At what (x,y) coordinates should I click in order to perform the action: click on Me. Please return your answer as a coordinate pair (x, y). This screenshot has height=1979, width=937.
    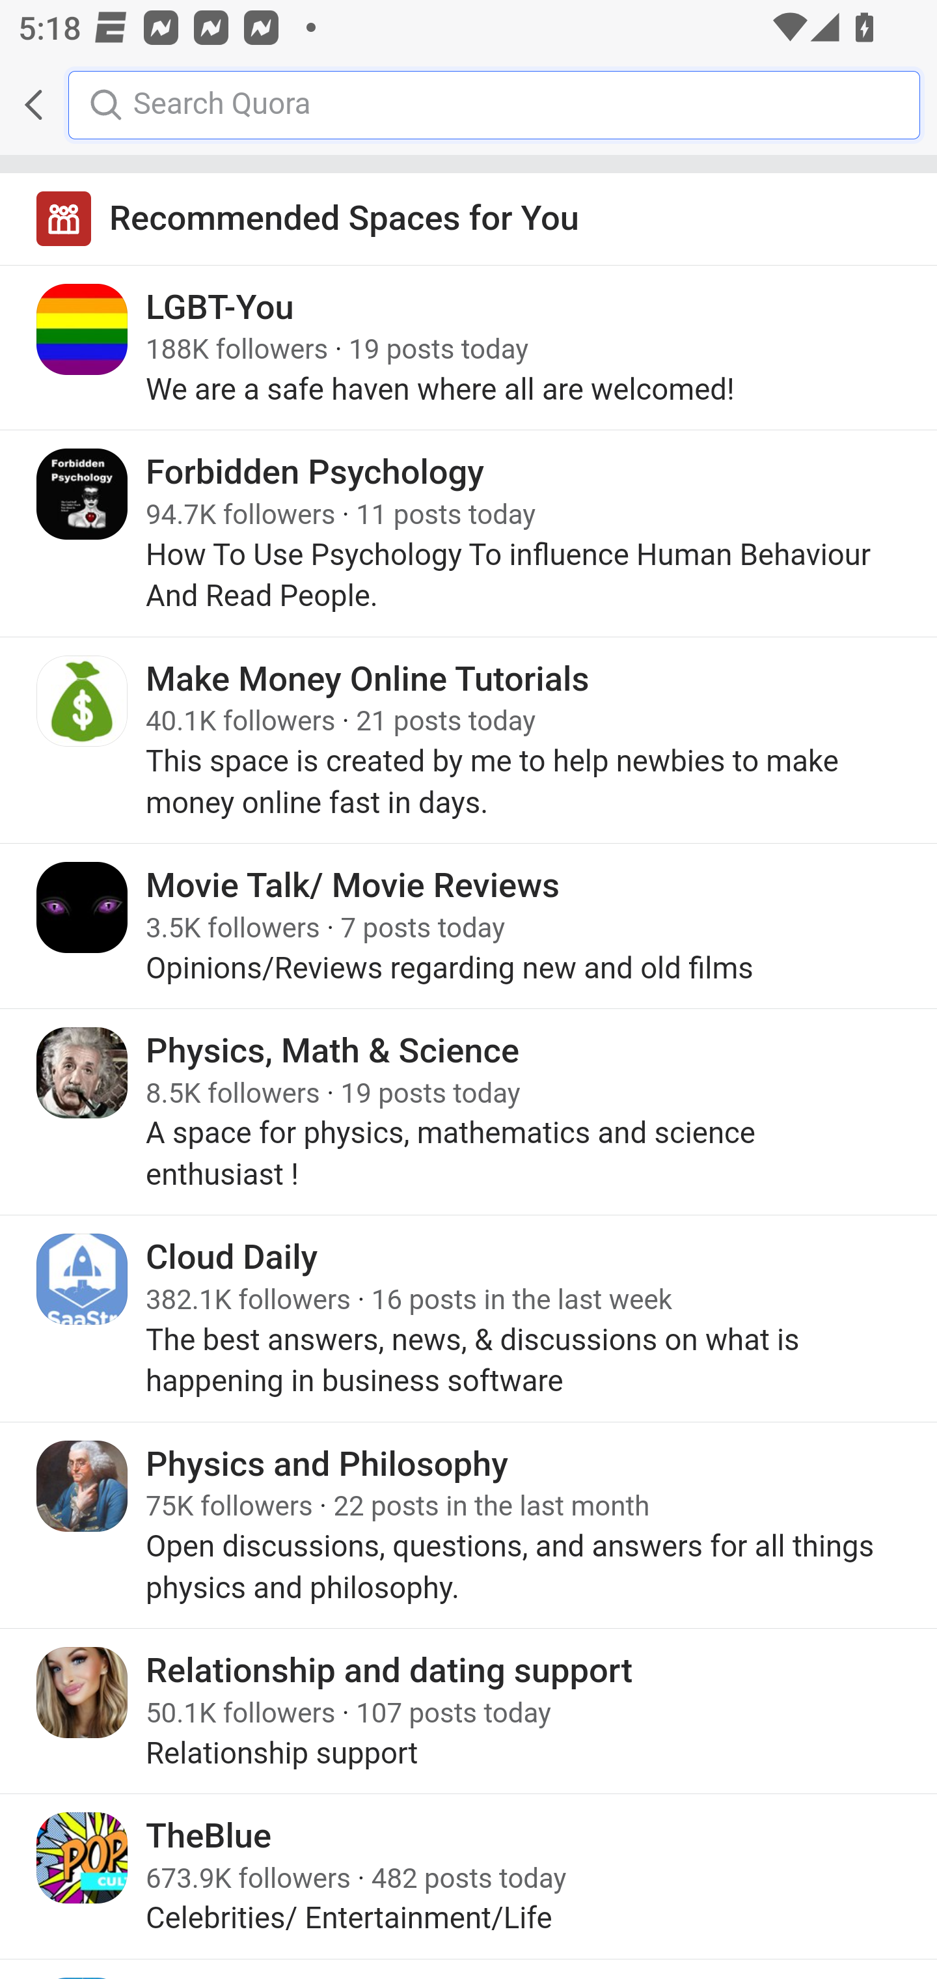
    Looking at the image, I should click on (82, 105).